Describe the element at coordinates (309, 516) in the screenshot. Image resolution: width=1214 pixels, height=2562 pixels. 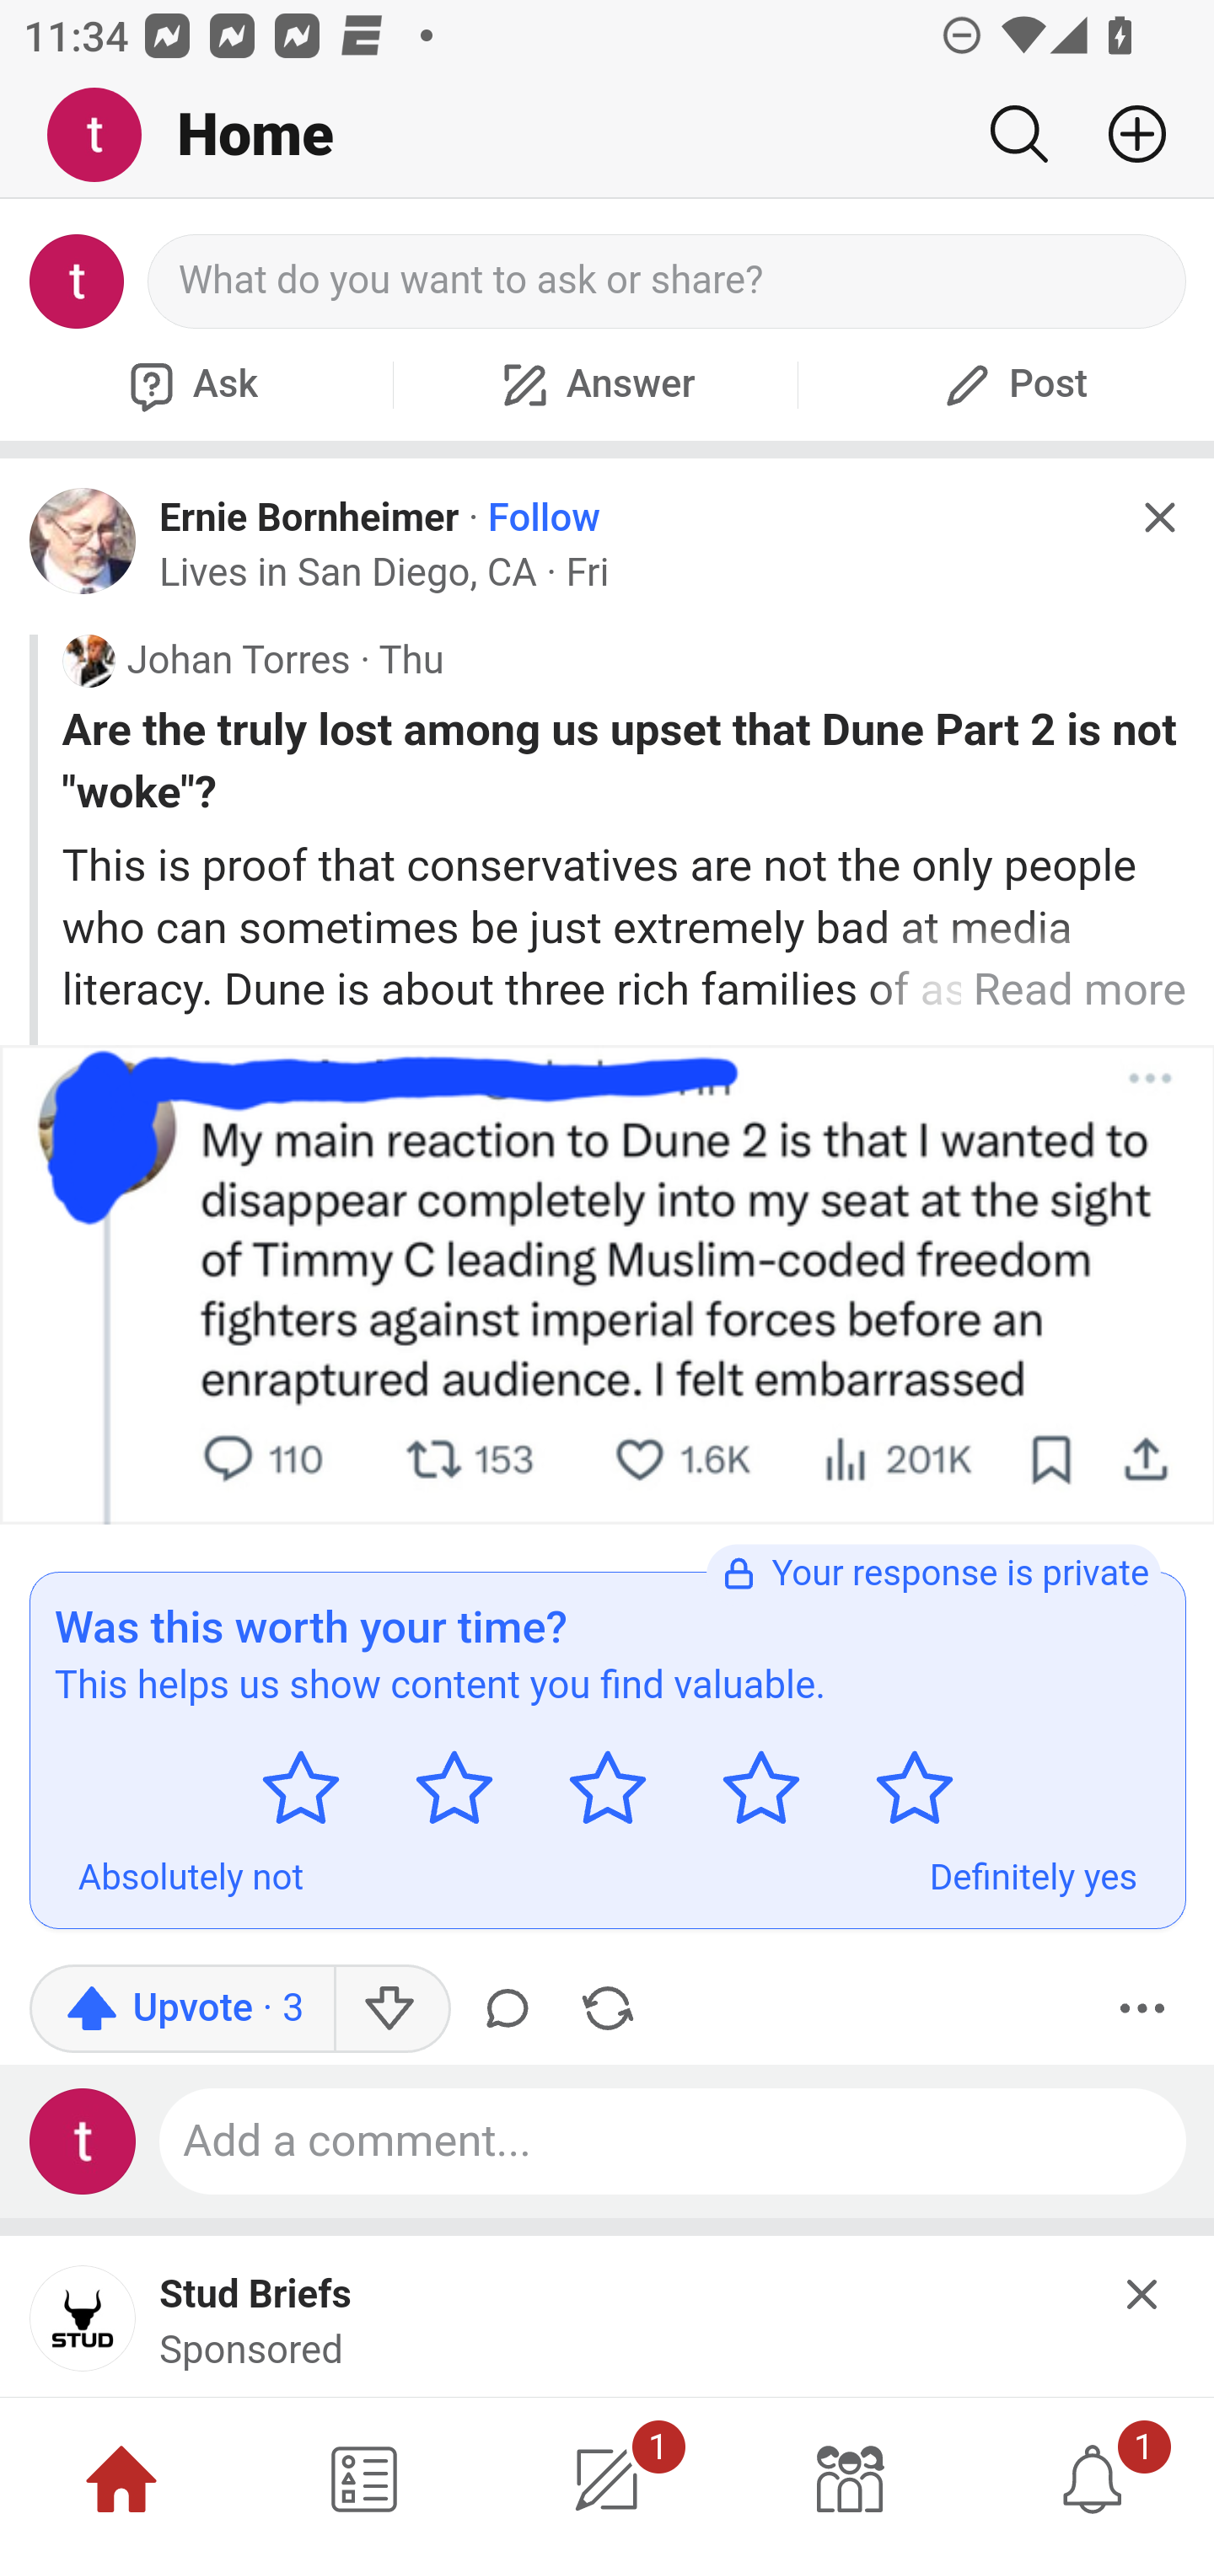
I see `Ernie Bornheimer` at that location.